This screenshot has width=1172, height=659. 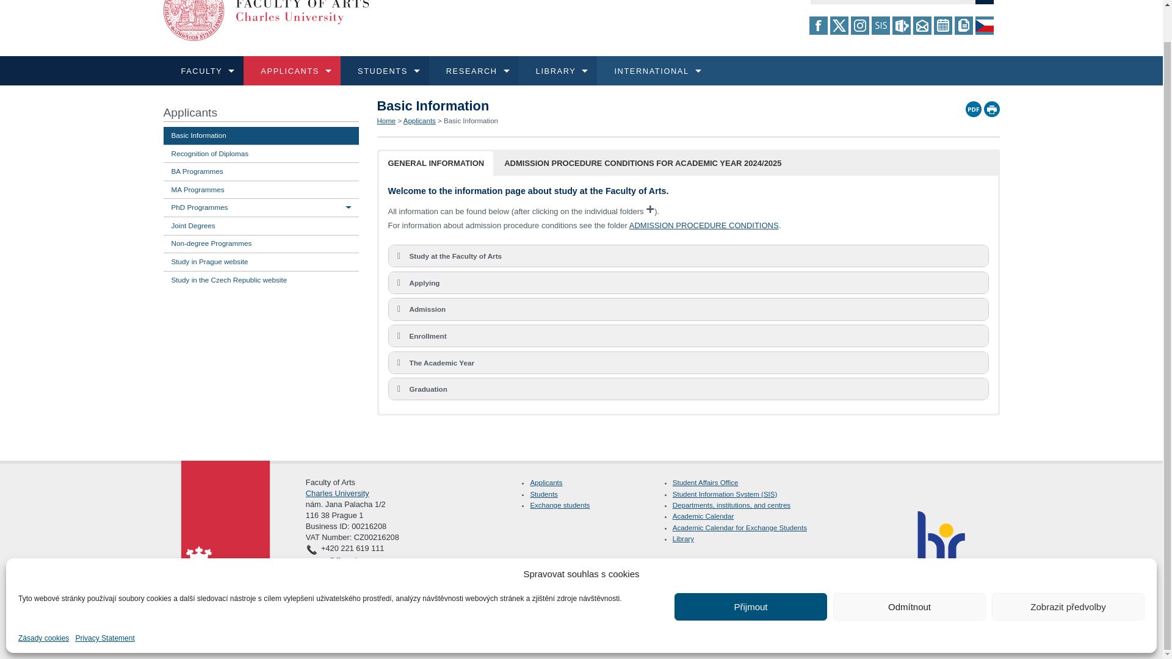 What do you see at coordinates (209, 137) in the screenshot?
I see `Learn more` at bounding box center [209, 137].